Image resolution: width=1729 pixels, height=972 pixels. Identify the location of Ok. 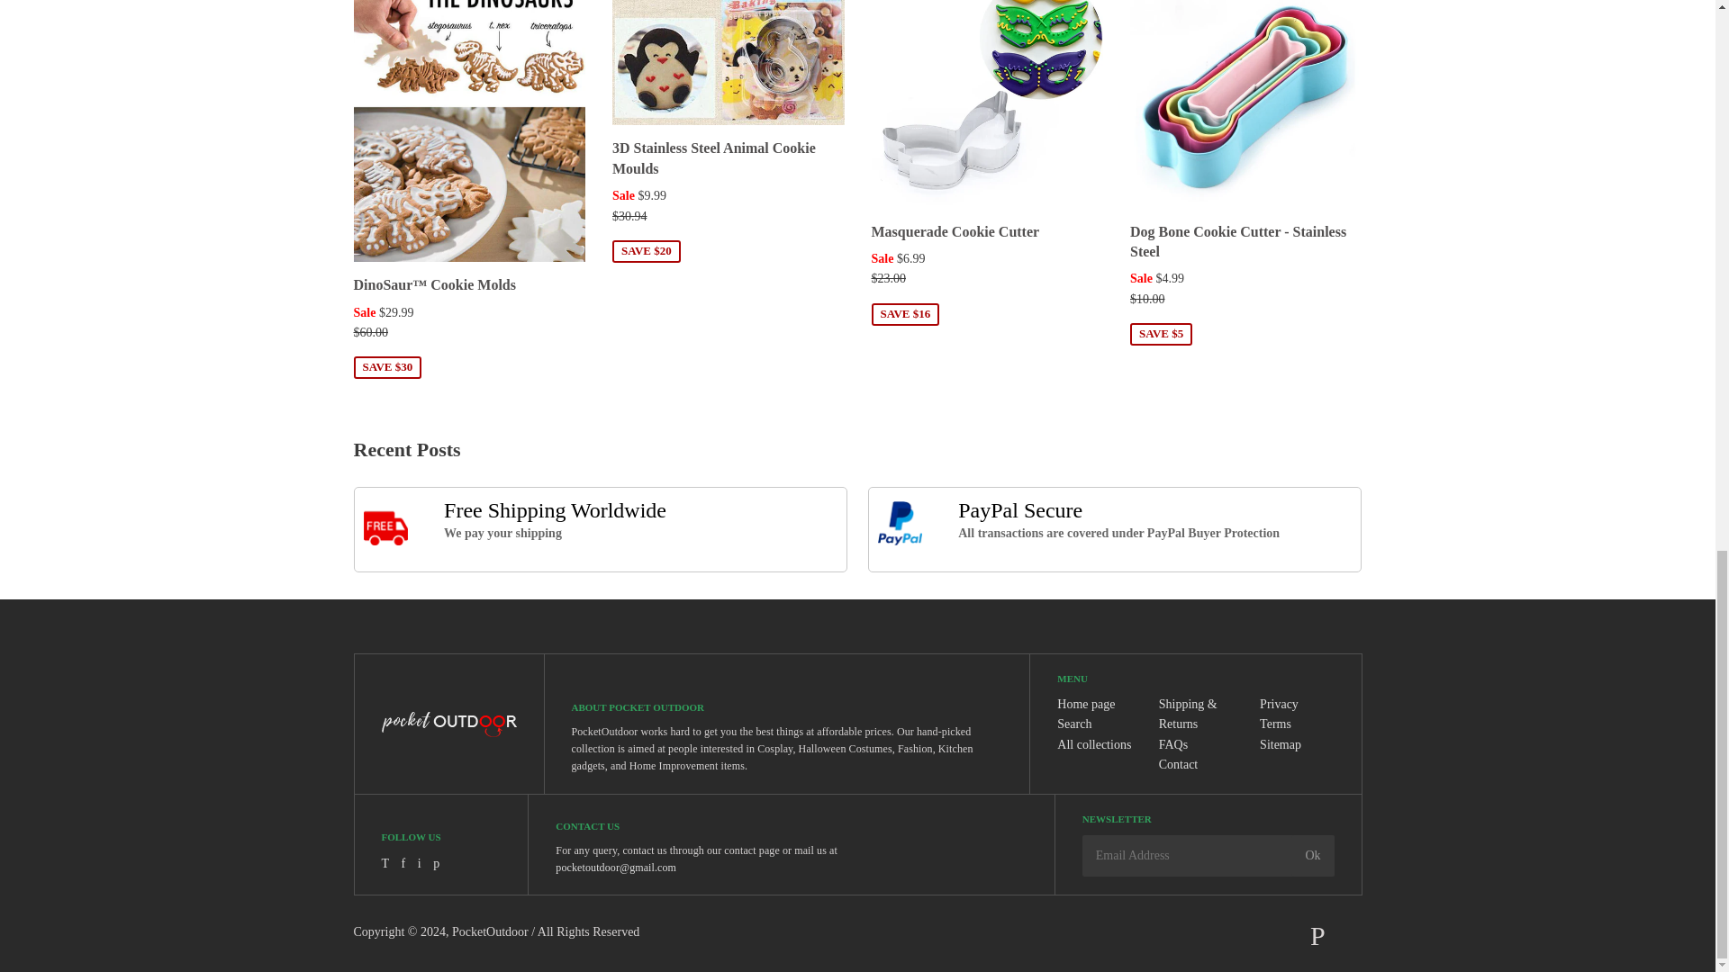
(1312, 855).